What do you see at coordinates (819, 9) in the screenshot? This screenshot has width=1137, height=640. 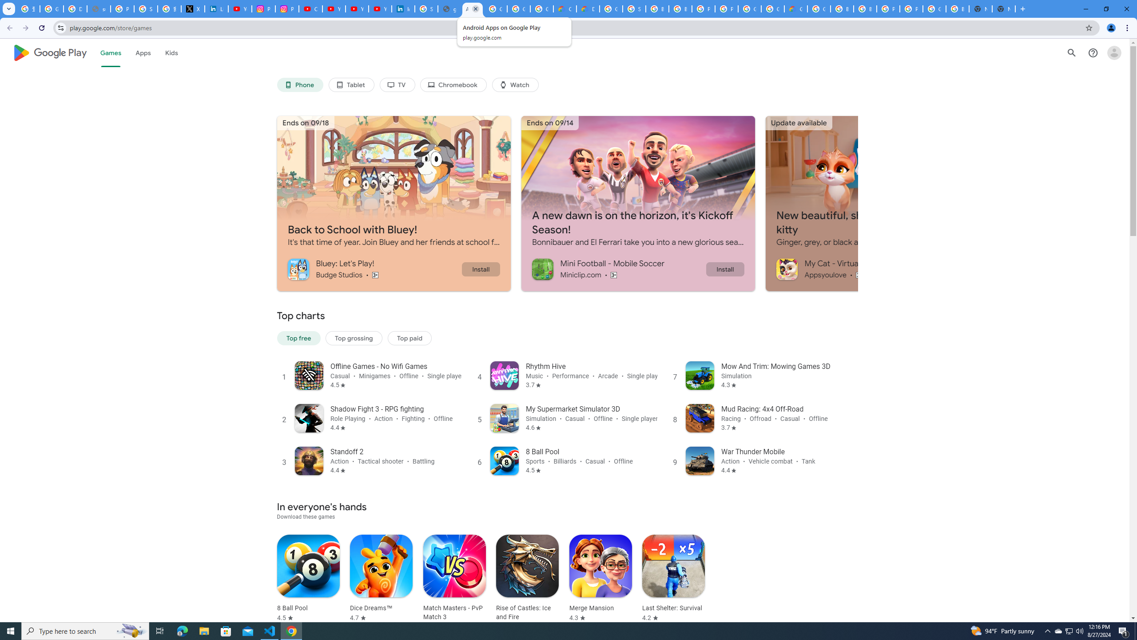 I see `Google Cloud Platform` at bounding box center [819, 9].